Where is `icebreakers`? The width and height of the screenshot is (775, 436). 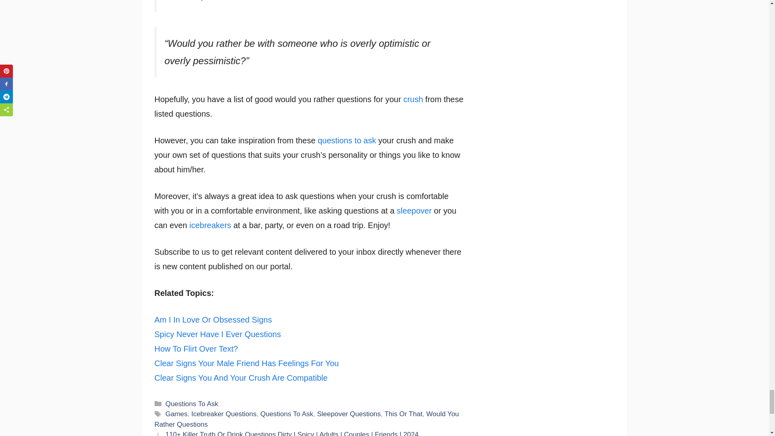 icebreakers is located at coordinates (210, 225).